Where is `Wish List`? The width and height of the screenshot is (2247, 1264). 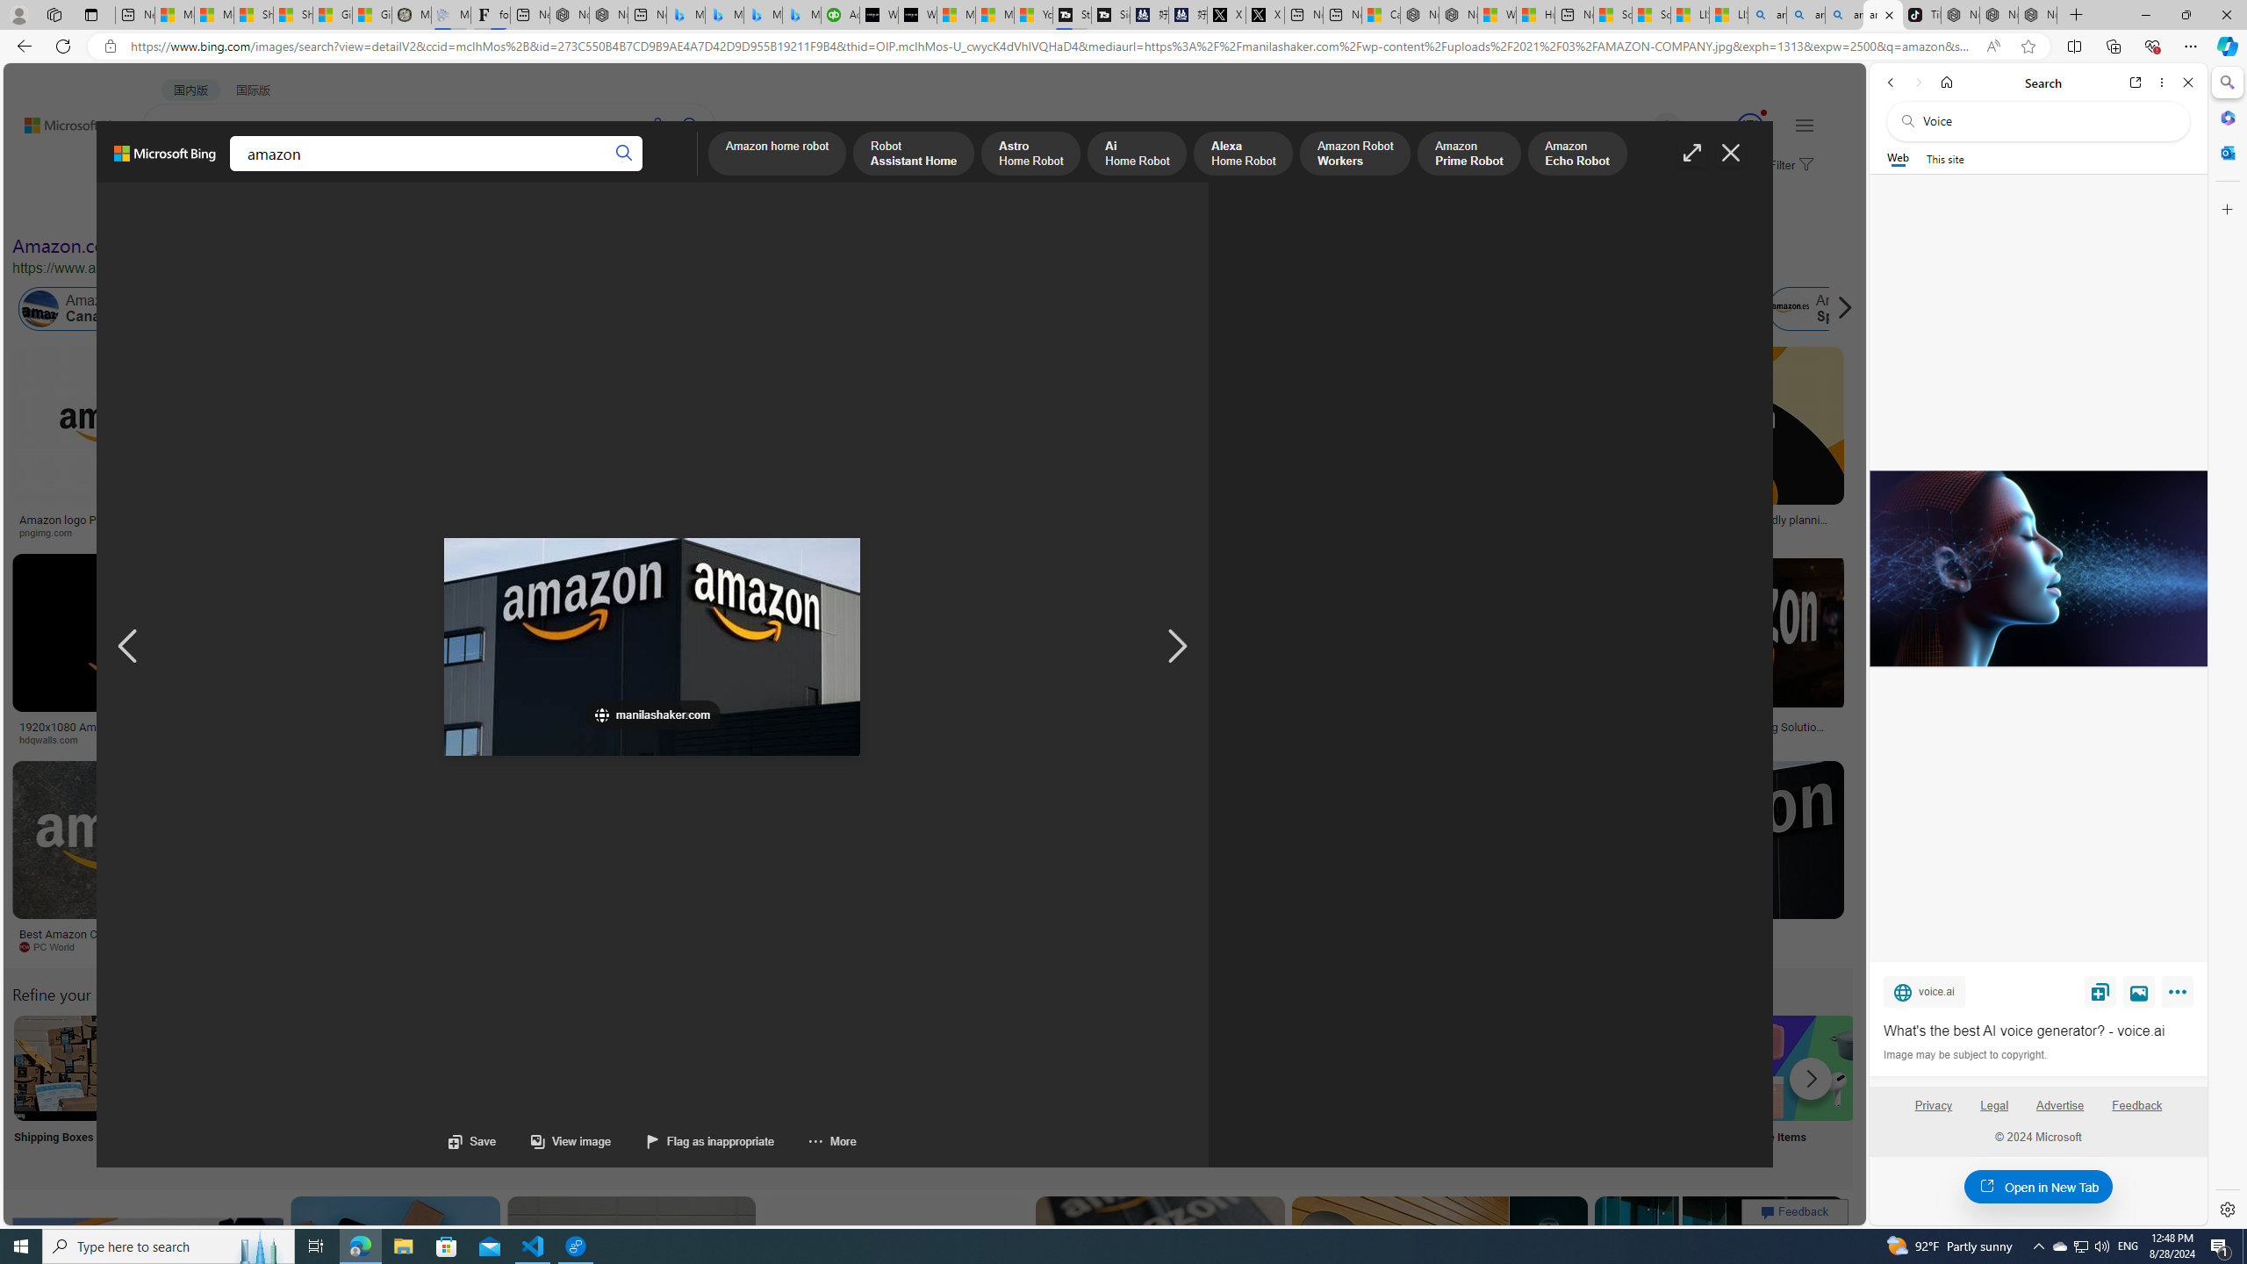 Wish List is located at coordinates (877, 1090).